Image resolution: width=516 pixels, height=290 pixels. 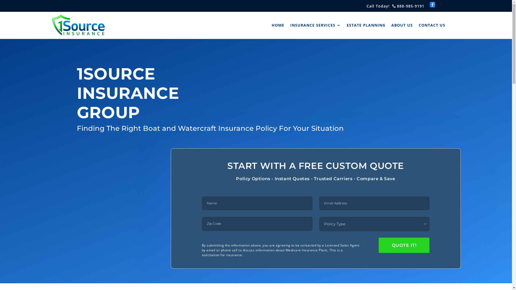 What do you see at coordinates (404, 245) in the screenshot?
I see `QUOTE IT!` at bounding box center [404, 245].